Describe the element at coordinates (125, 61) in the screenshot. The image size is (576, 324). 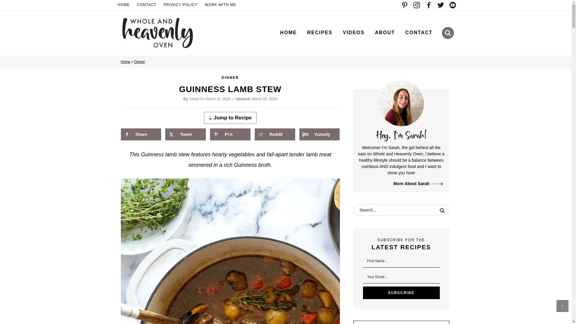
I see `Home` at that location.